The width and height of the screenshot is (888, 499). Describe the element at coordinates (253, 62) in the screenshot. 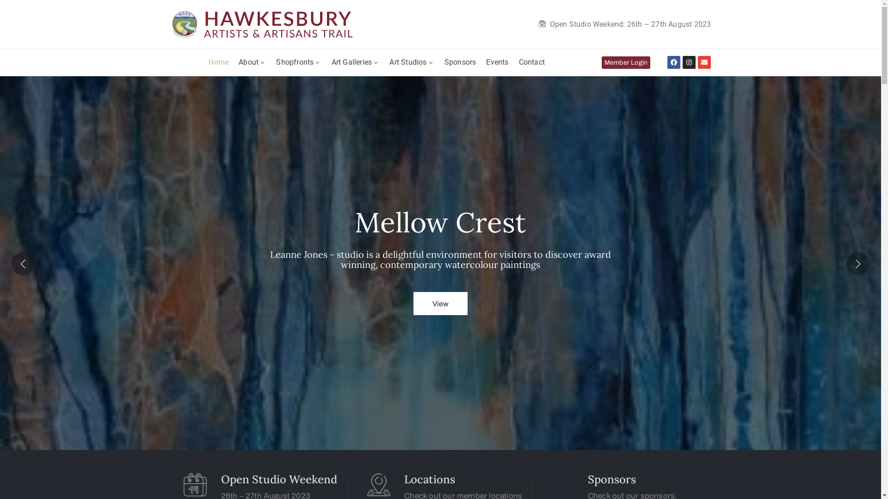

I see `About` at that location.